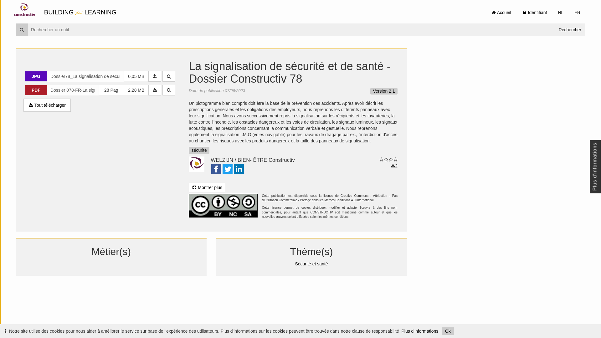 The width and height of the screenshot is (601, 338). What do you see at coordinates (111, 90) in the screenshot?
I see `28 Pag` at bounding box center [111, 90].